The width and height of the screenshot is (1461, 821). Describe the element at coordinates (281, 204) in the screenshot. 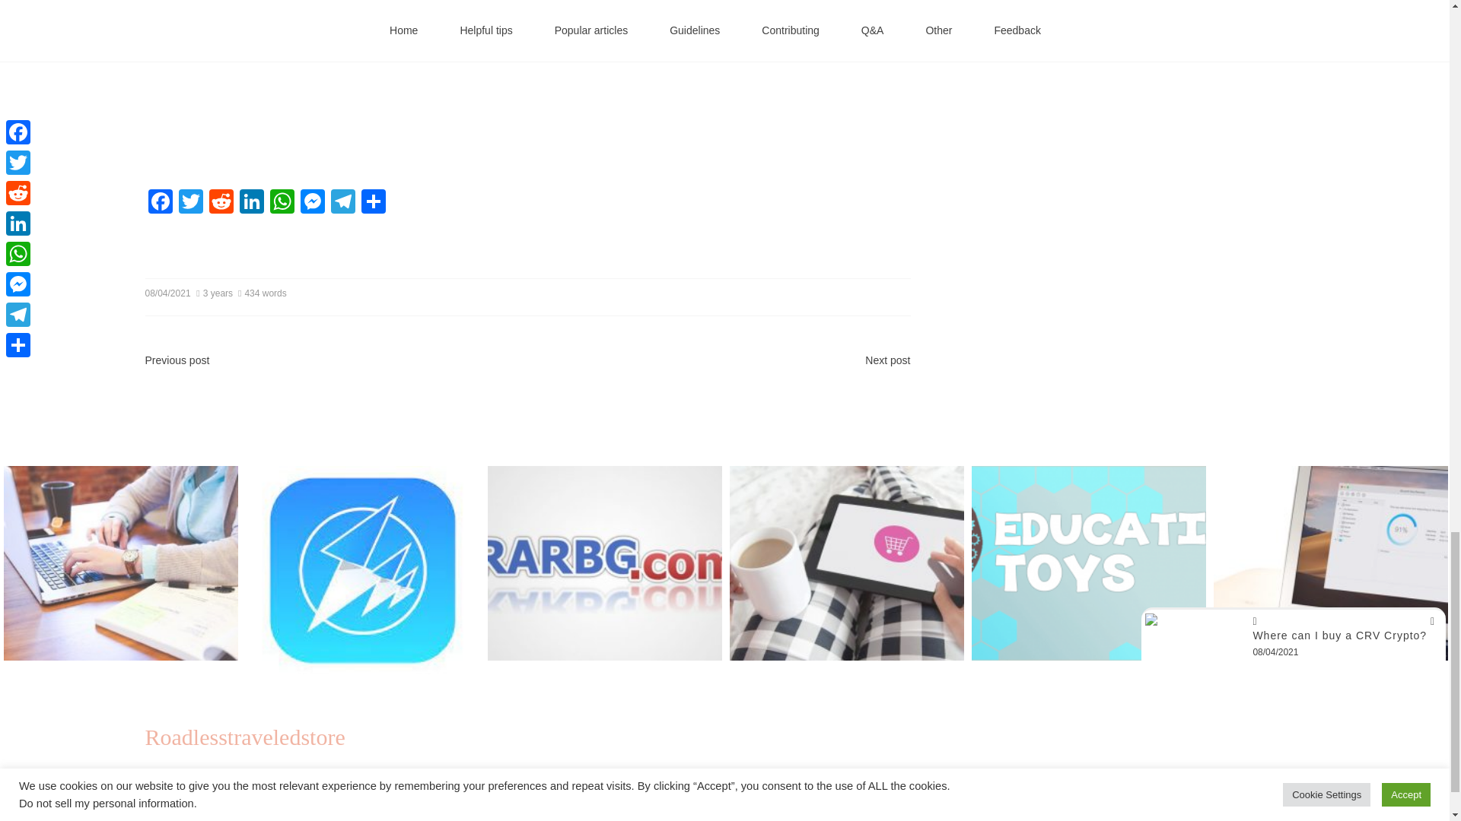

I see `WhatsApp` at that location.